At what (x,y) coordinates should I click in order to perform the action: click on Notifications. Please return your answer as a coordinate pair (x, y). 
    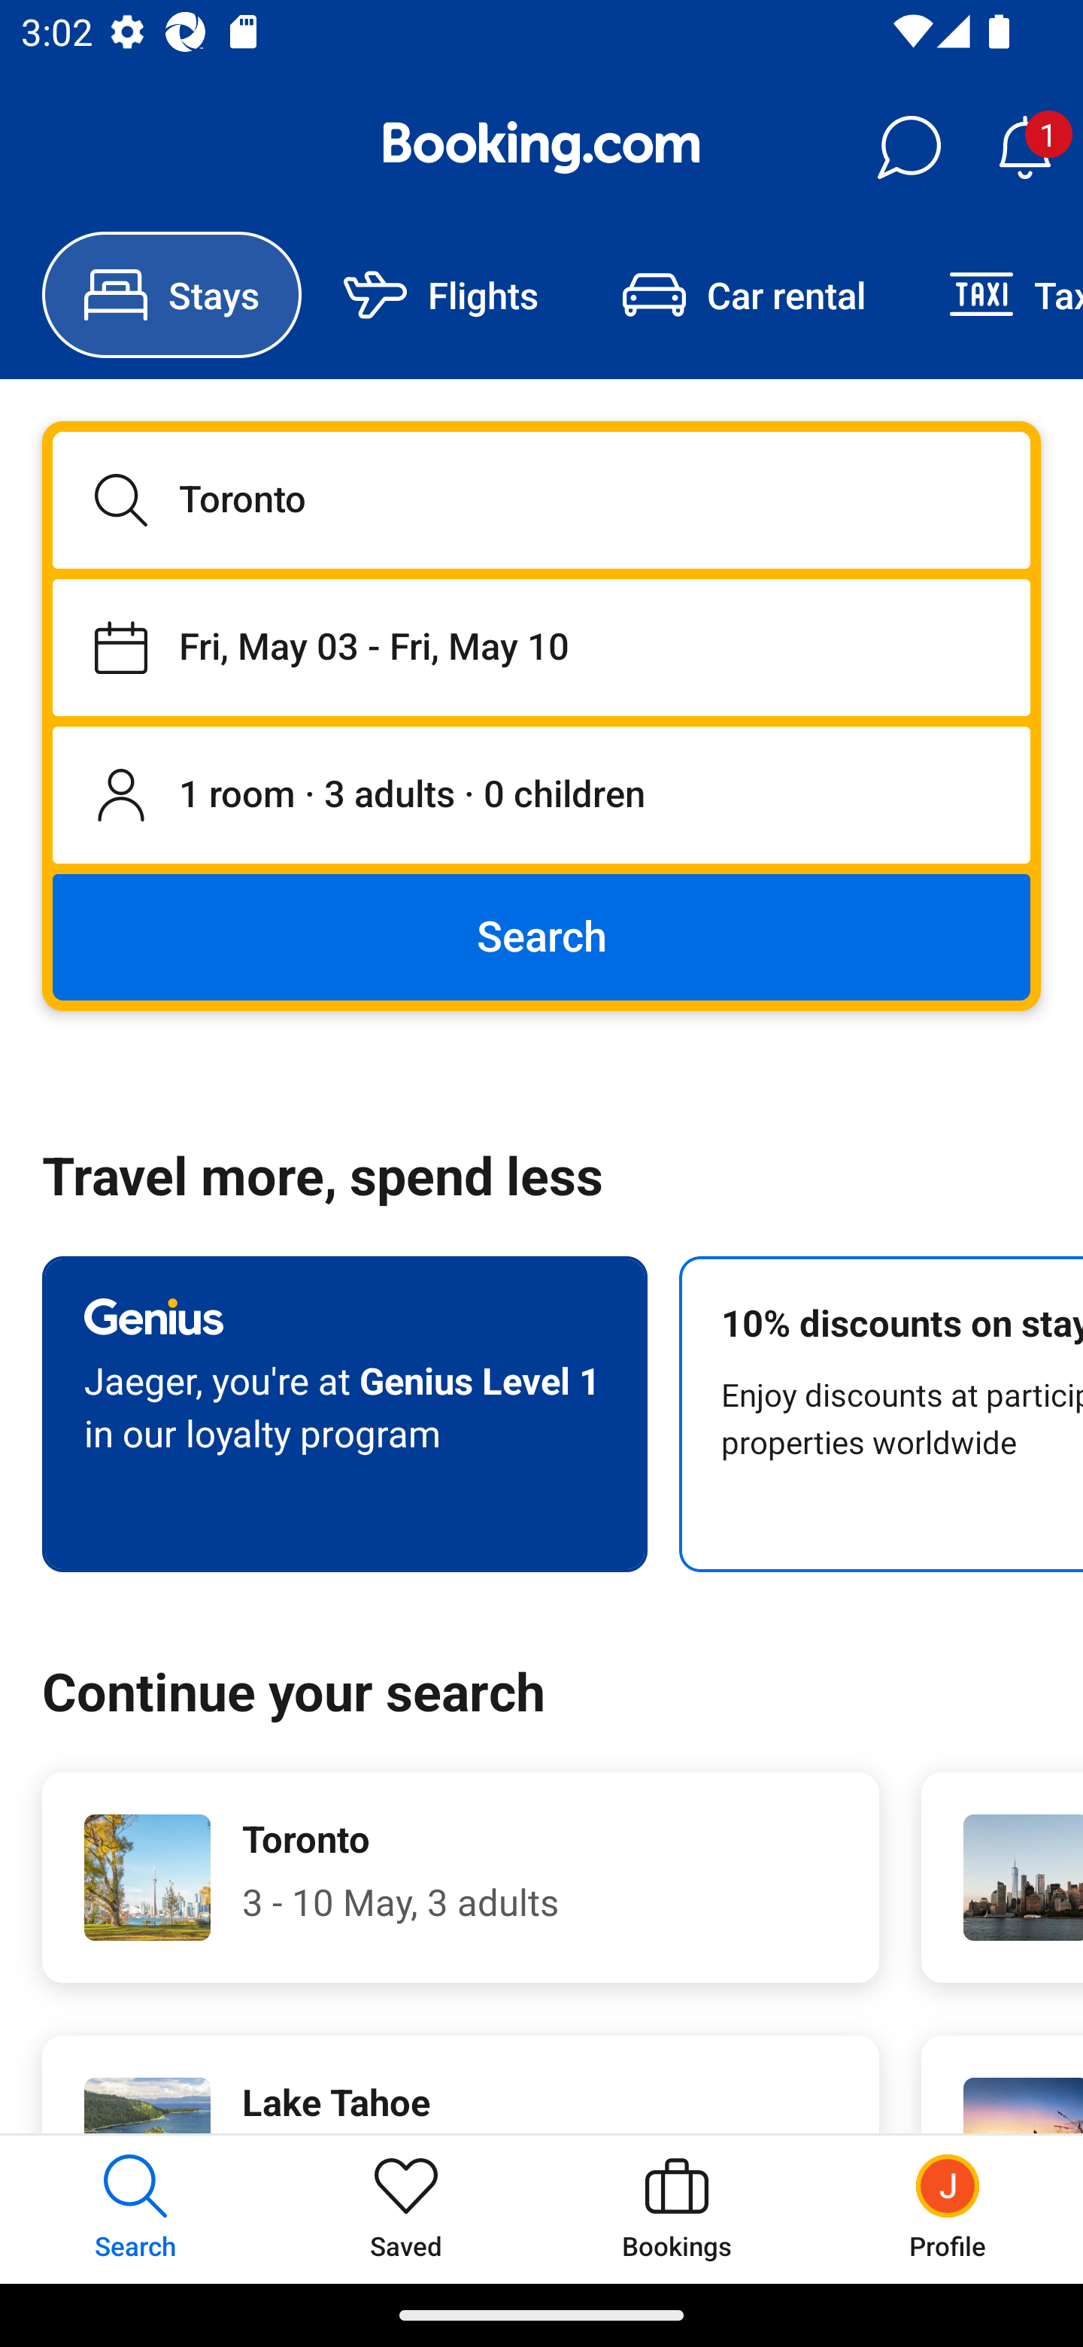
    Looking at the image, I should click on (1024, 147).